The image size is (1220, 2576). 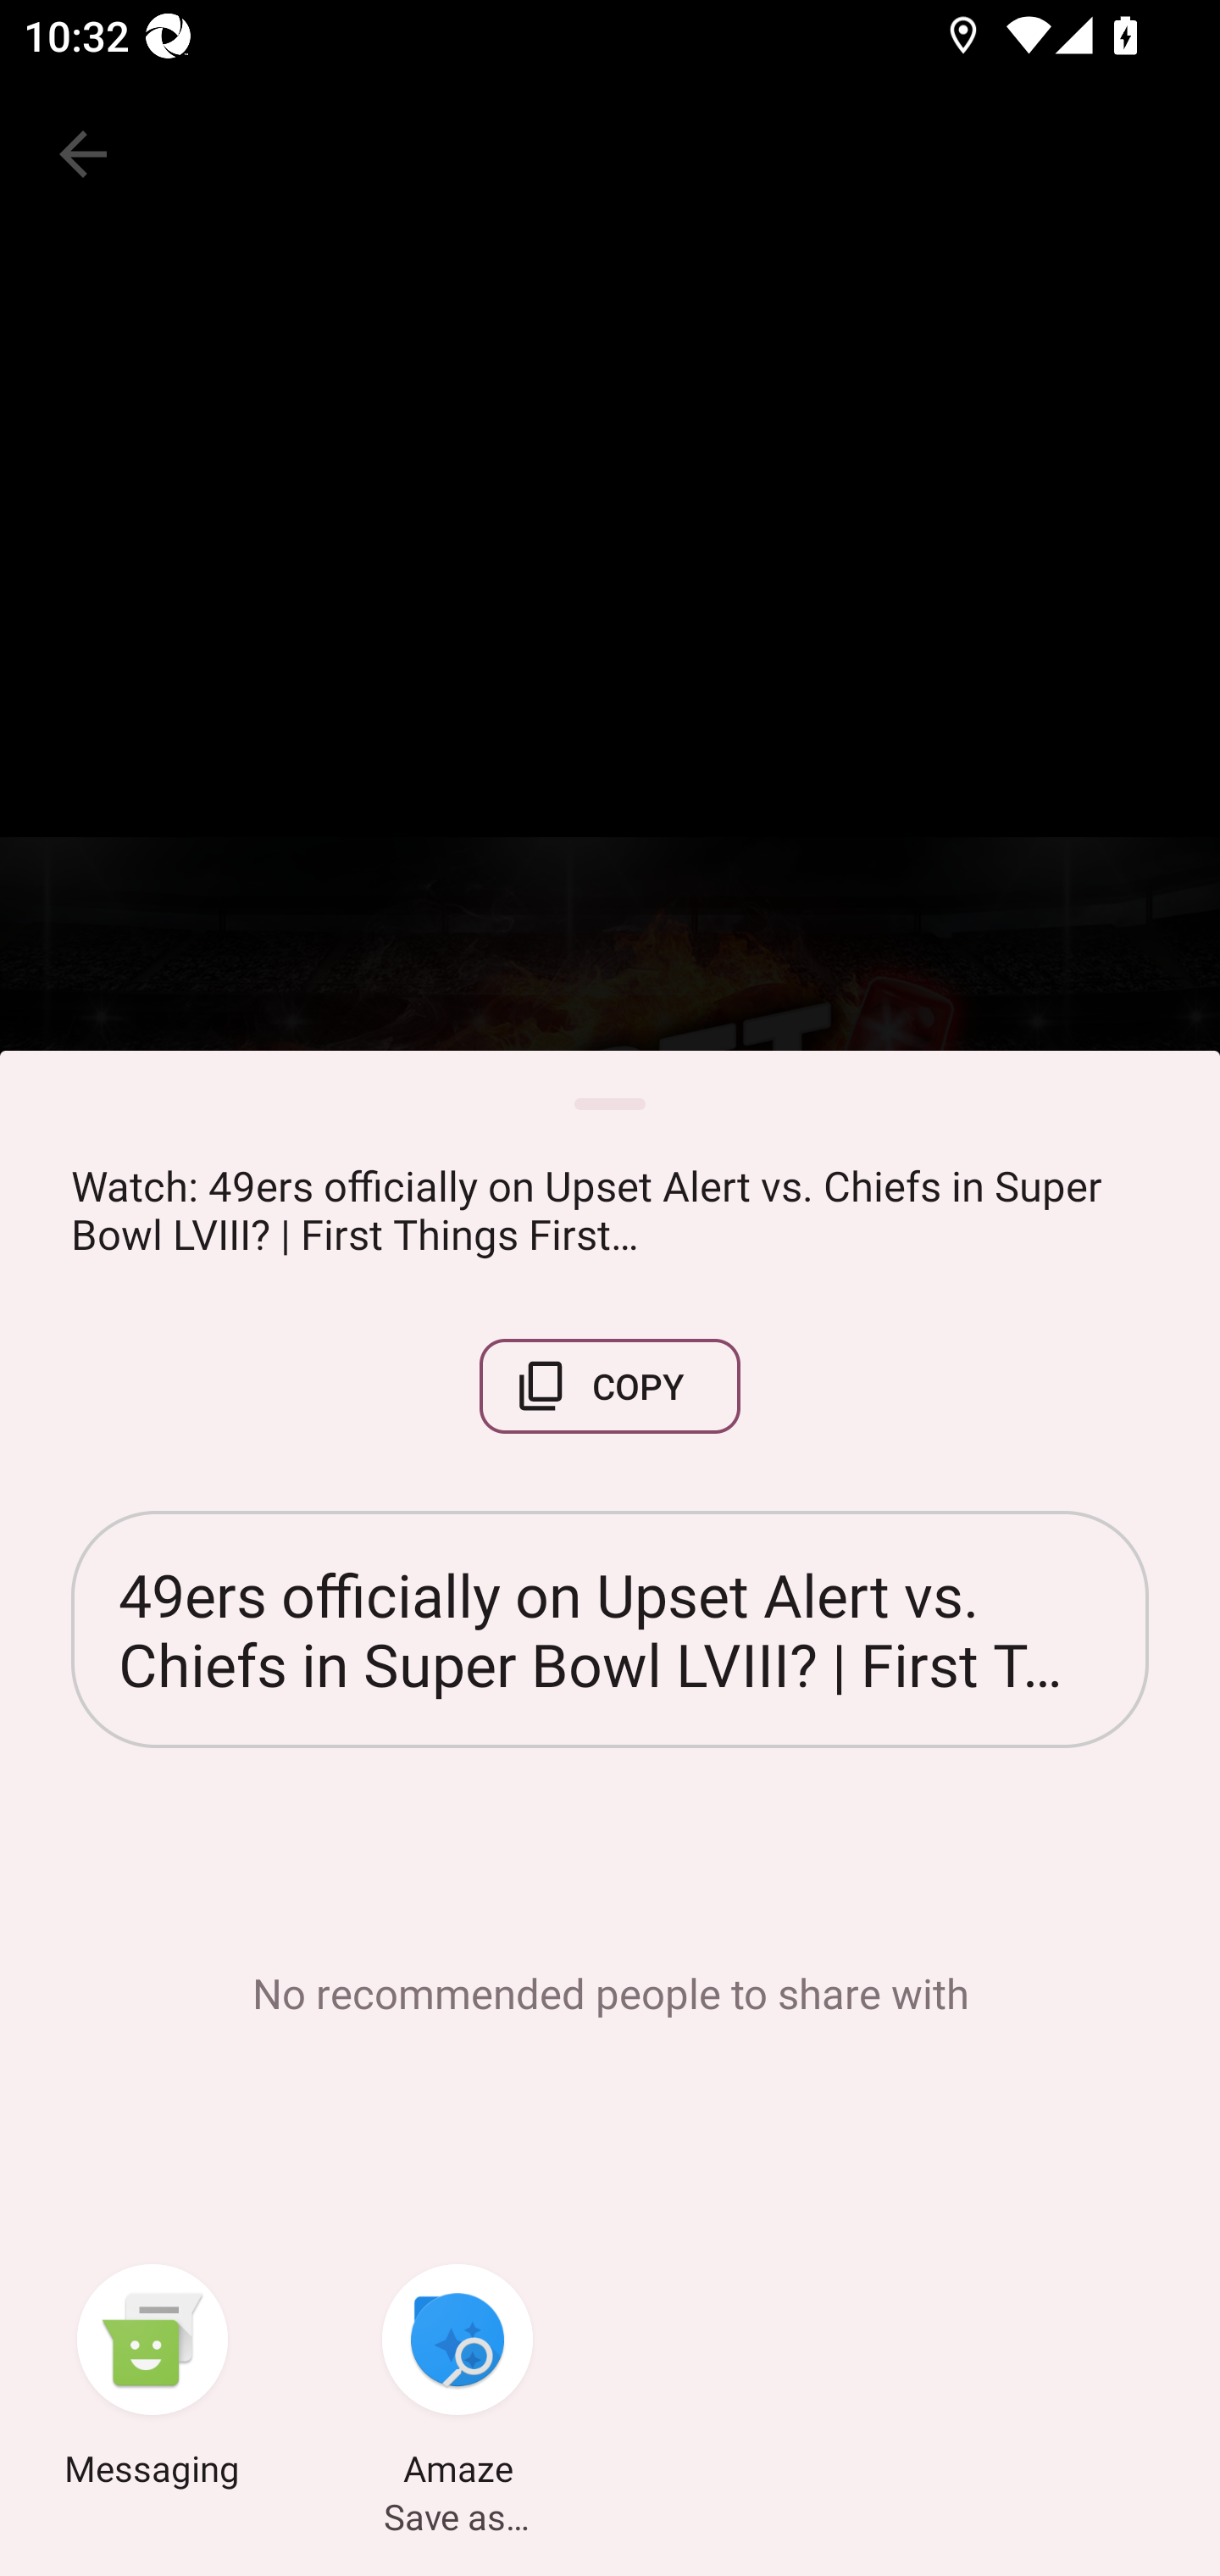 What do you see at coordinates (610, 1386) in the screenshot?
I see `COPY` at bounding box center [610, 1386].